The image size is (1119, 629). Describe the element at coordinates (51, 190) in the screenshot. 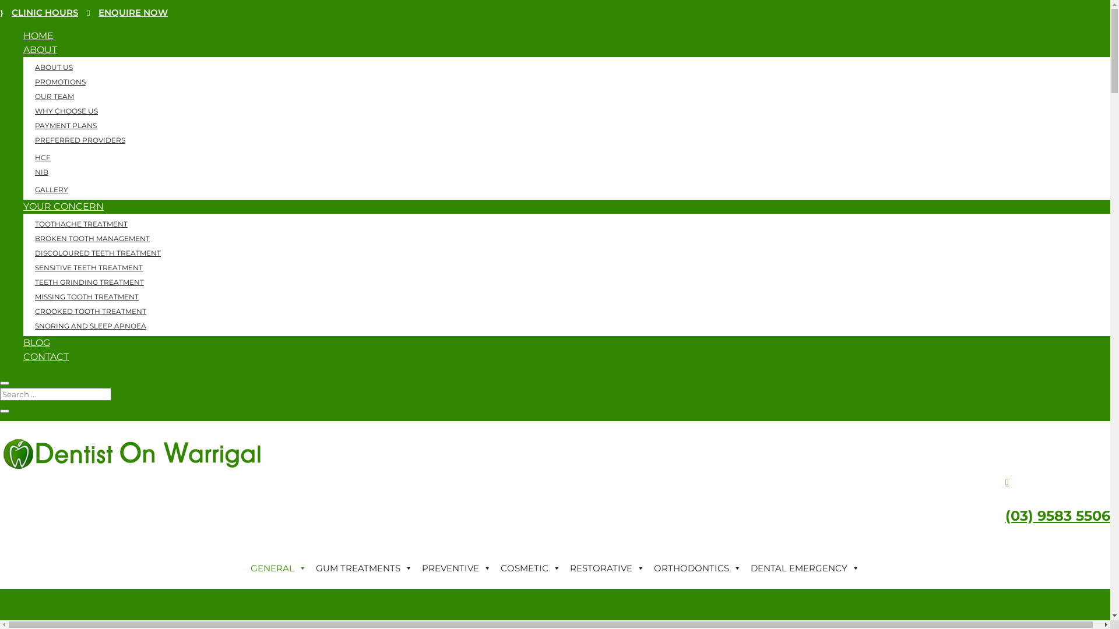

I see `GALLERY` at that location.